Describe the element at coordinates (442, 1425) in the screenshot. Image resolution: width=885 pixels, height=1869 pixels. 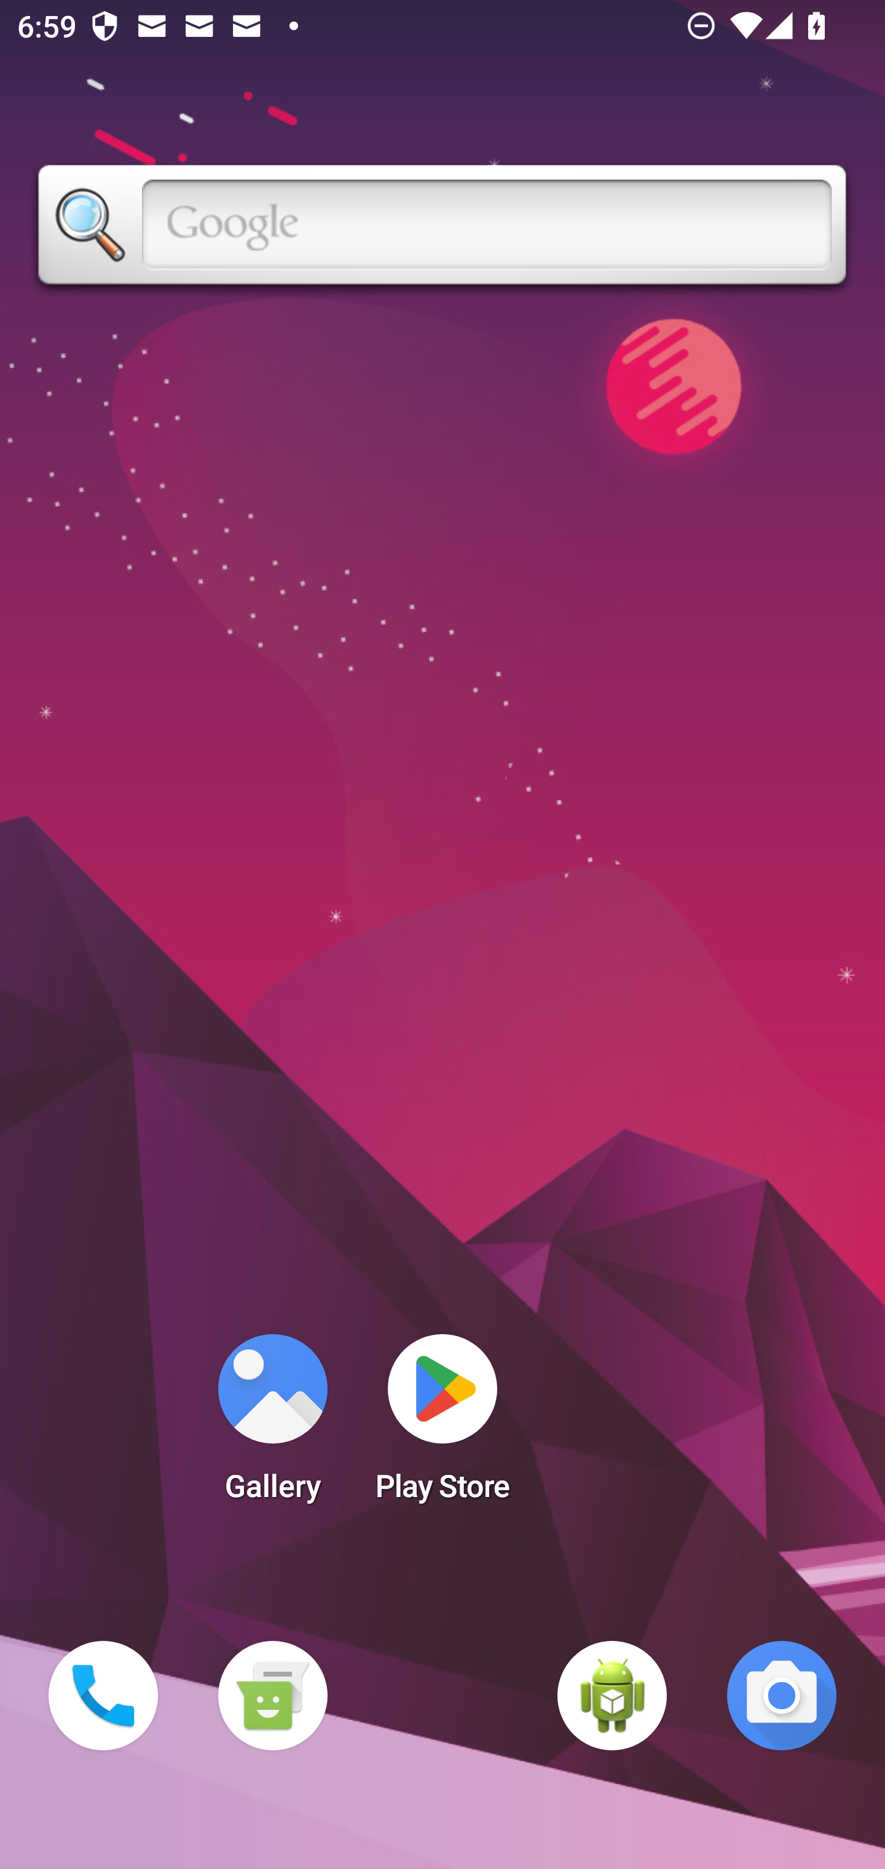
I see `Play Store` at that location.